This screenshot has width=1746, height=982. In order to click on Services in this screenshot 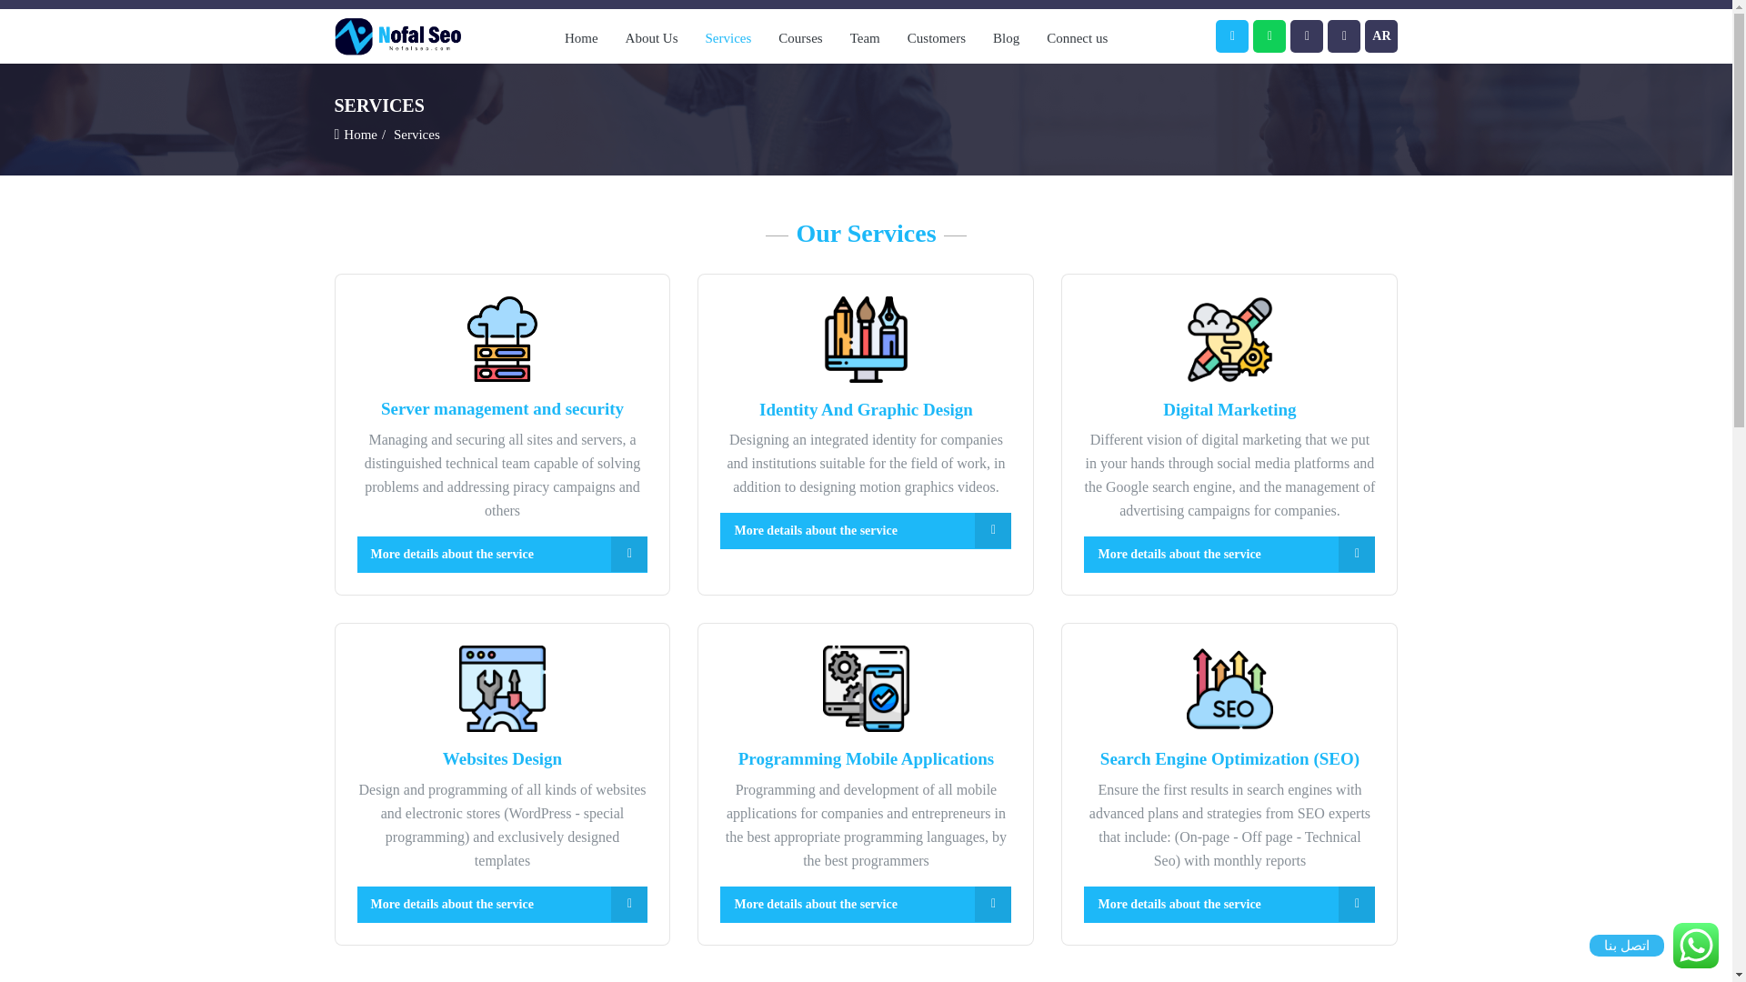, I will do `click(728, 38)`.